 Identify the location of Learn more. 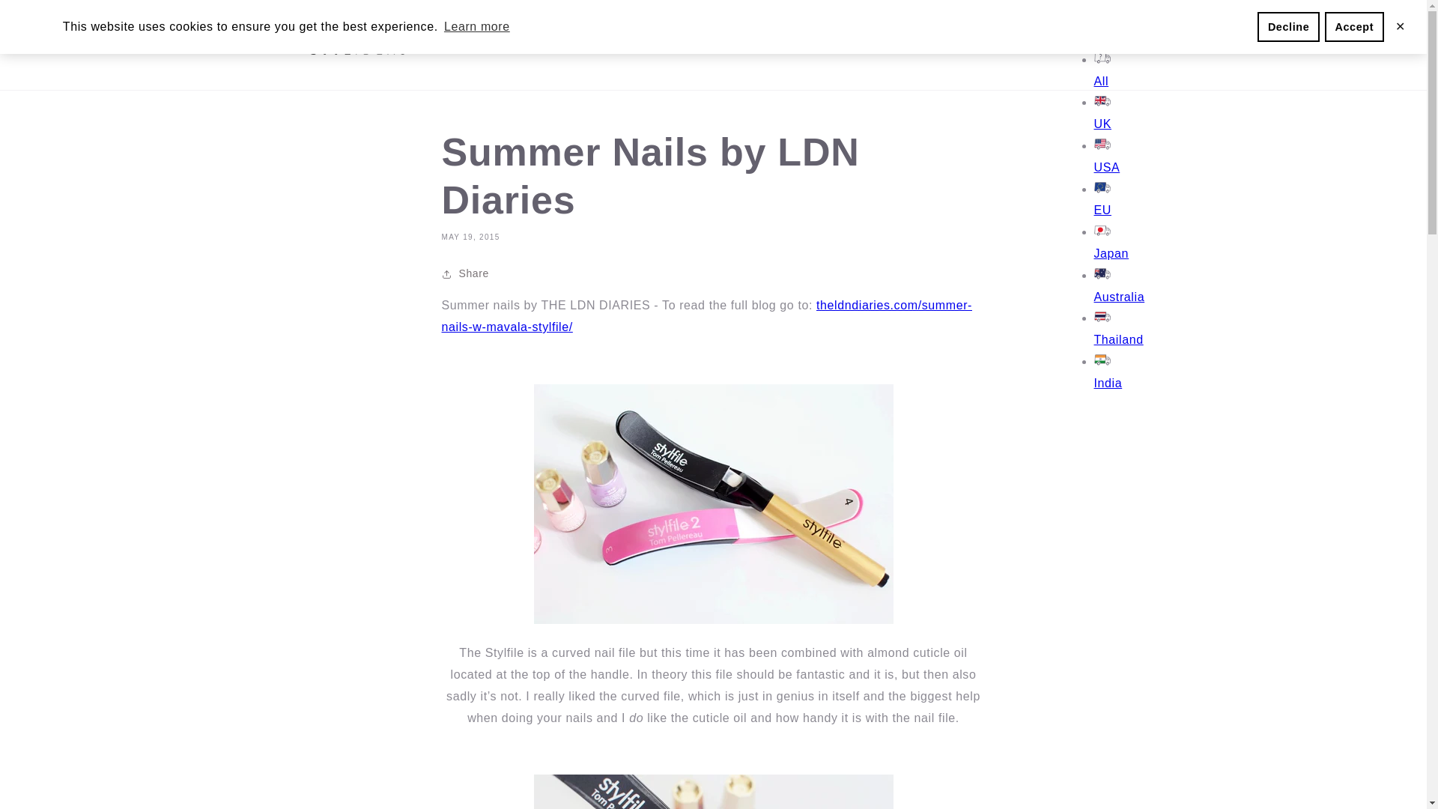
(476, 26).